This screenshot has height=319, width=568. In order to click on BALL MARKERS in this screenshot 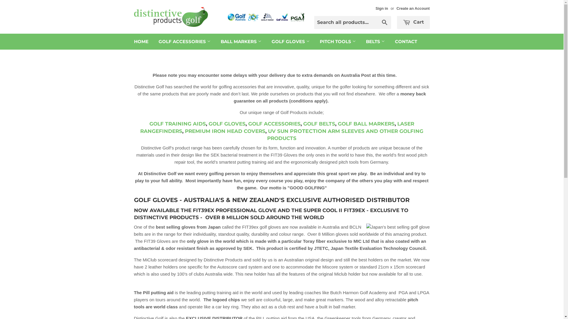, I will do `click(241, 42)`.